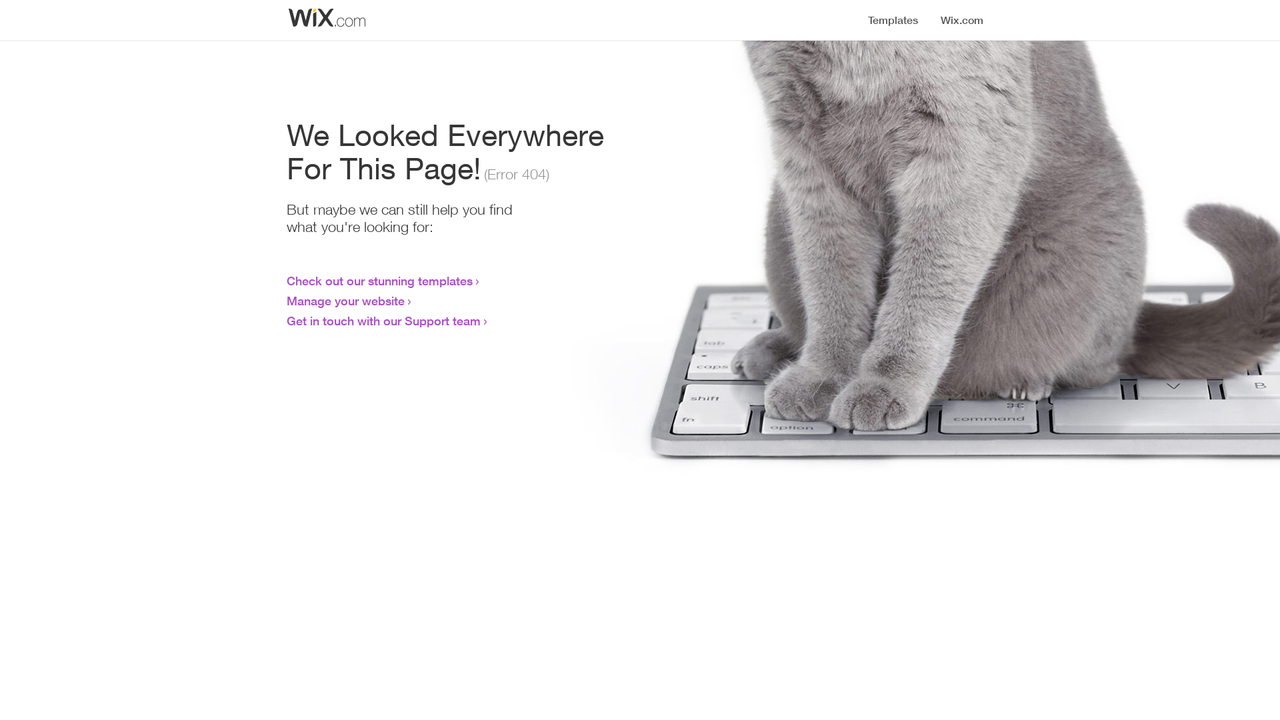  I want to click on Check out our stunning templates, so click(380, 281).